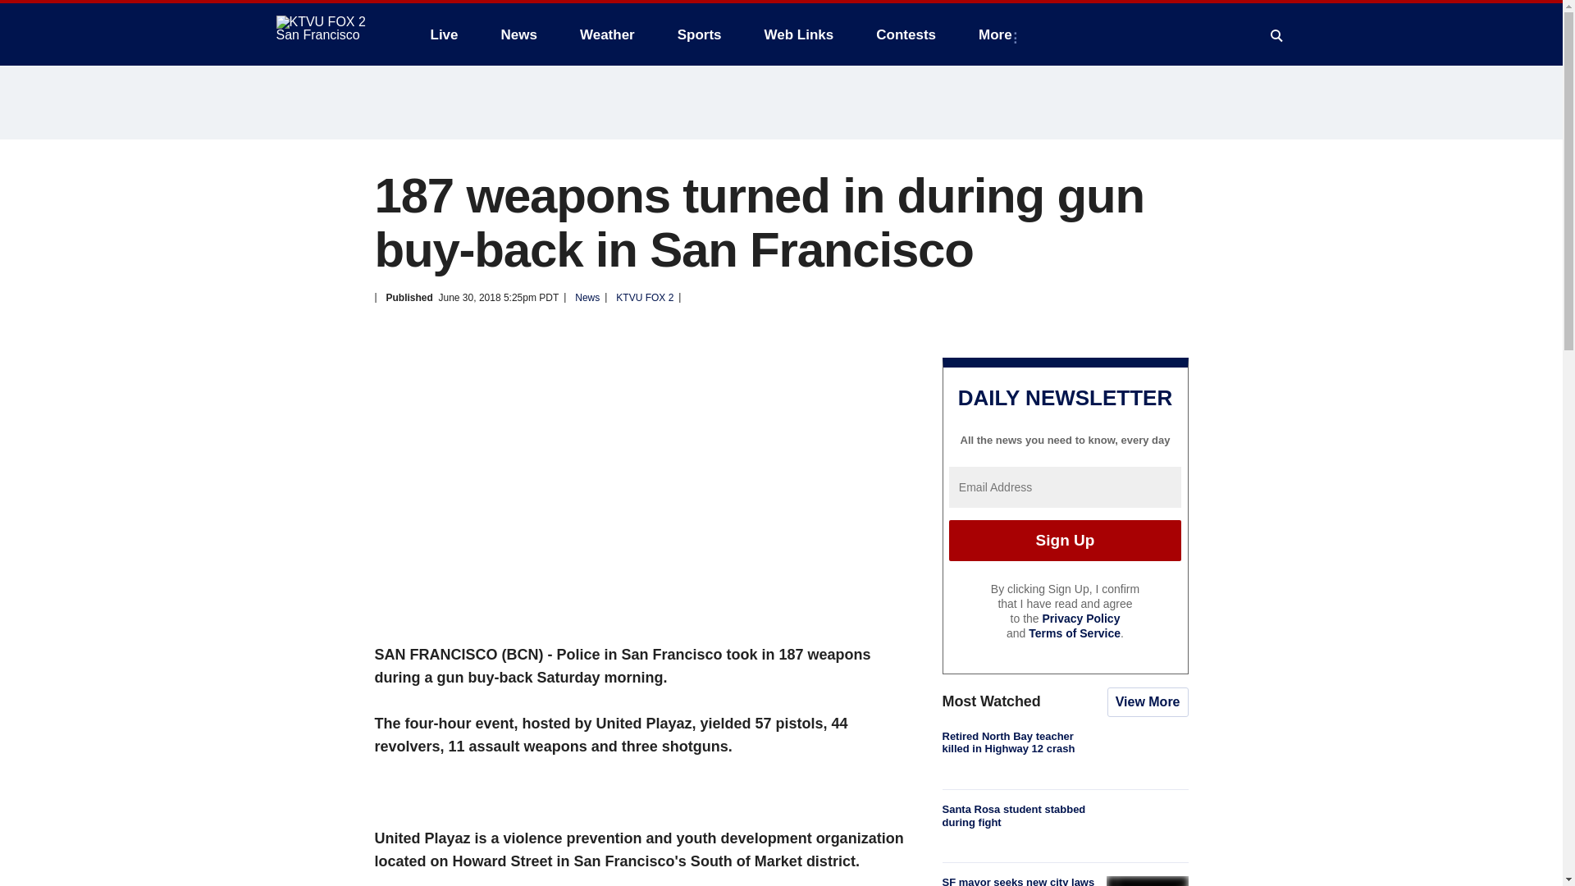  I want to click on Web Links, so click(799, 34).